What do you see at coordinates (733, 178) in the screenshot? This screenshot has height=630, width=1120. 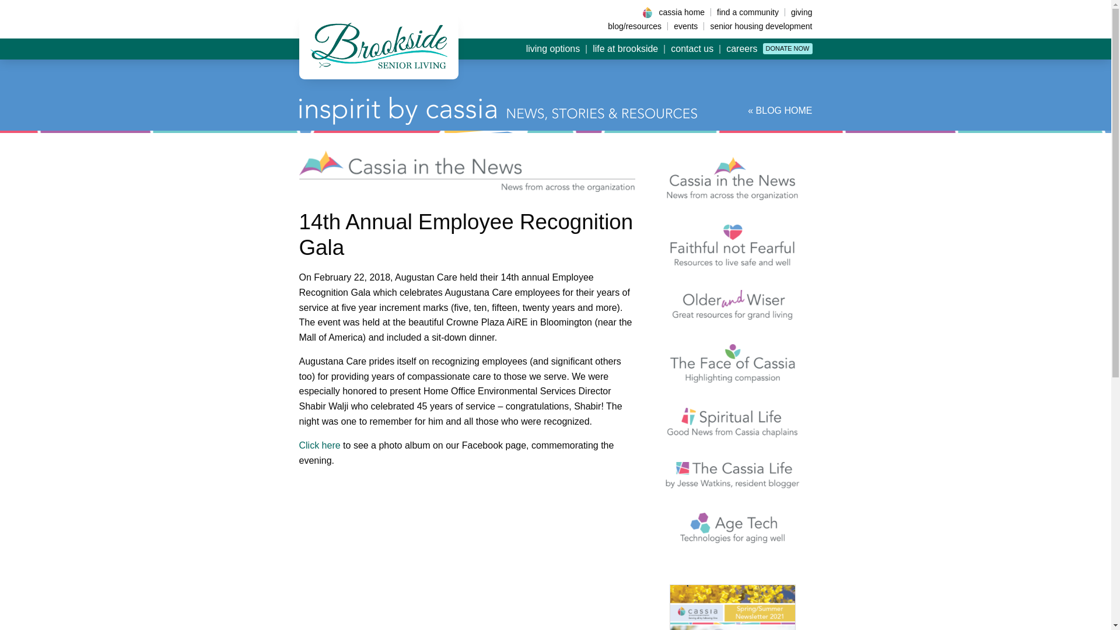 I see `Cassia in the News` at bounding box center [733, 178].